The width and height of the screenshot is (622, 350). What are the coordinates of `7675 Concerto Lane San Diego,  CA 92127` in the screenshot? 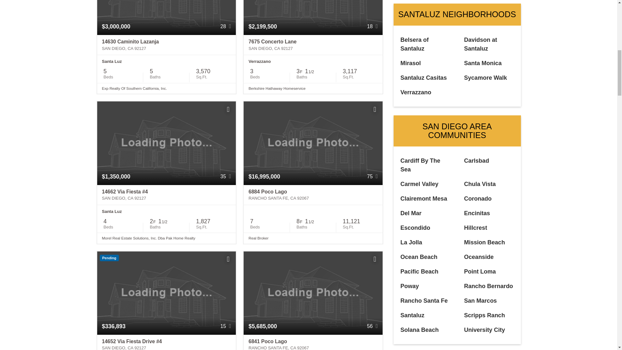 It's located at (313, 45).